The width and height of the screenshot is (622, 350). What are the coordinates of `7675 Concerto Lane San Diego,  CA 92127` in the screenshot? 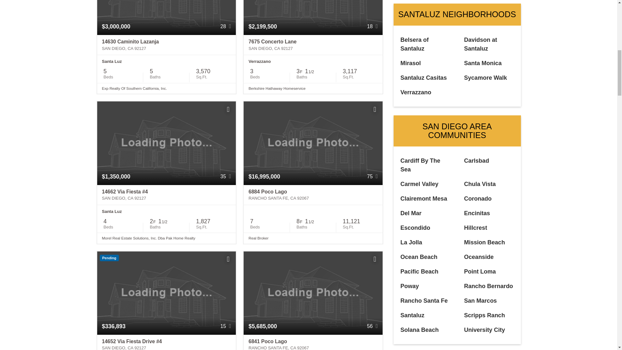 It's located at (313, 45).